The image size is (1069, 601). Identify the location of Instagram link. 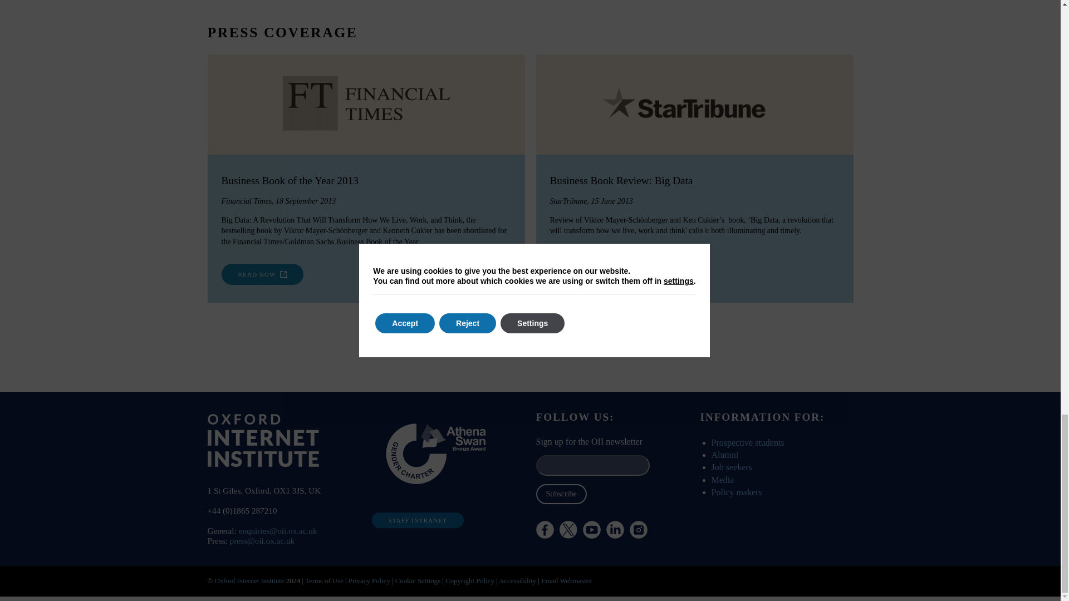
(638, 530).